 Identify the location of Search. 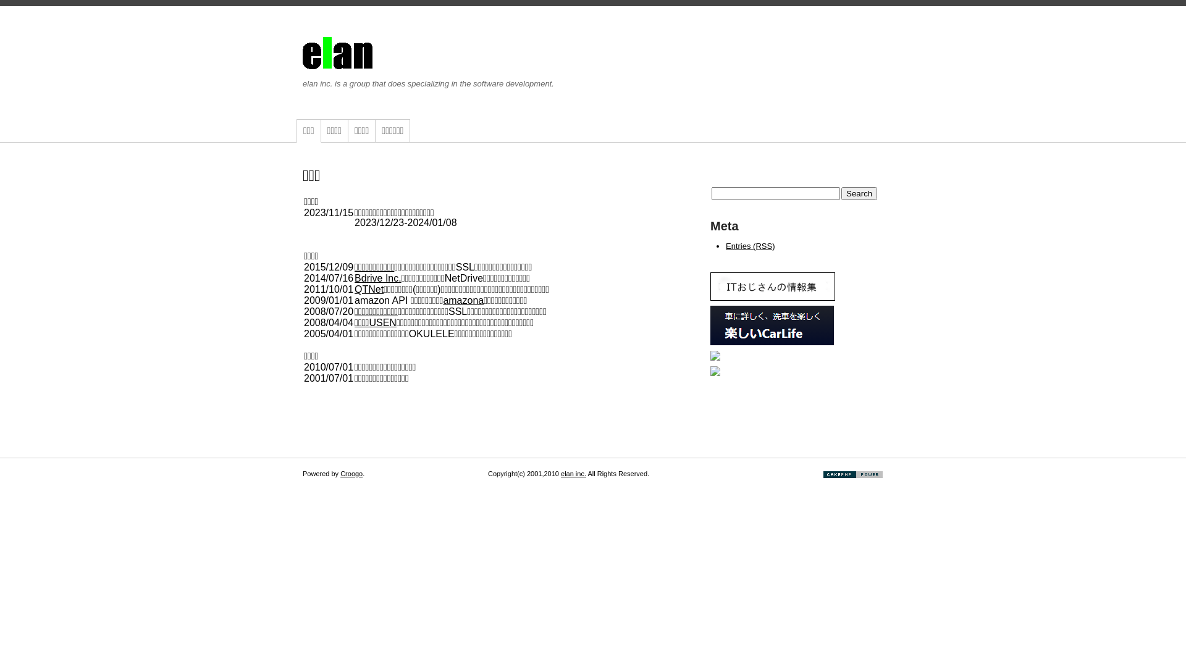
(859, 194).